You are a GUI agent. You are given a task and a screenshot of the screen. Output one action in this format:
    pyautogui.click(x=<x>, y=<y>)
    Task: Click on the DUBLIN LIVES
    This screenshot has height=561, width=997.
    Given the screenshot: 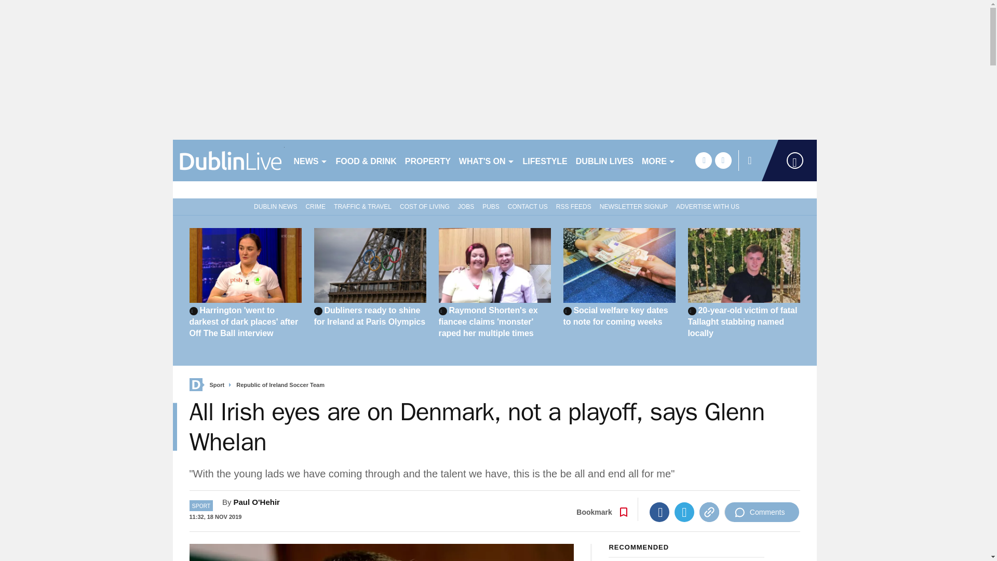 What is the action you would take?
    pyautogui.click(x=604, y=160)
    